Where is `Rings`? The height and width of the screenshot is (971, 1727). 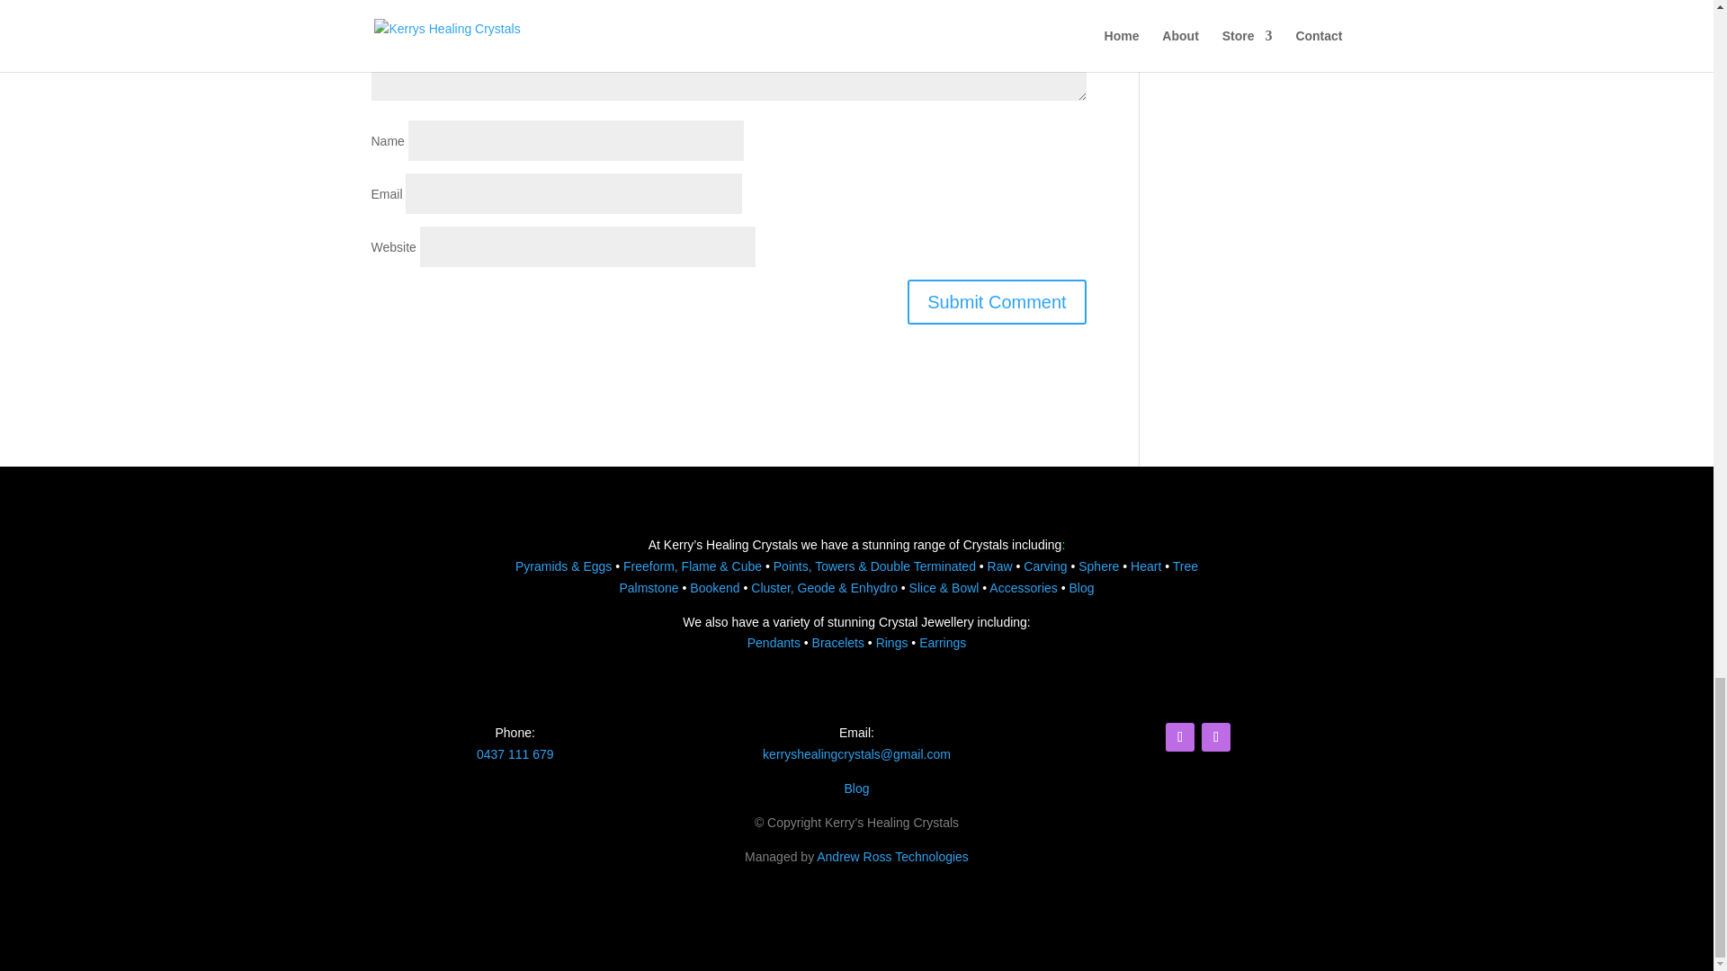
Rings is located at coordinates (891, 642).